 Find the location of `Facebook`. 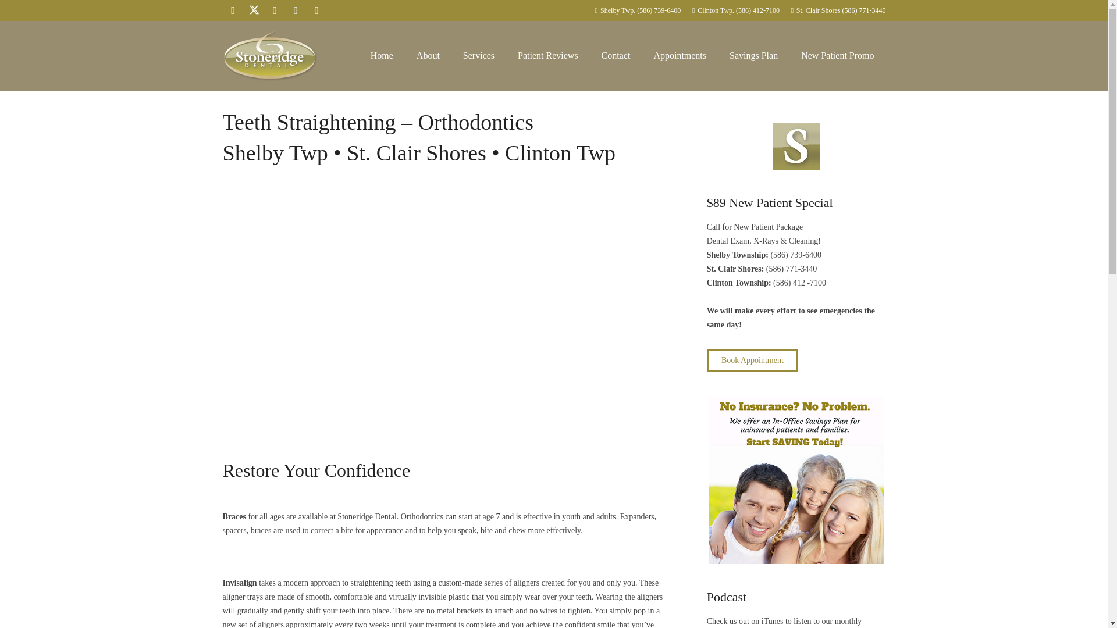

Facebook is located at coordinates (233, 10).